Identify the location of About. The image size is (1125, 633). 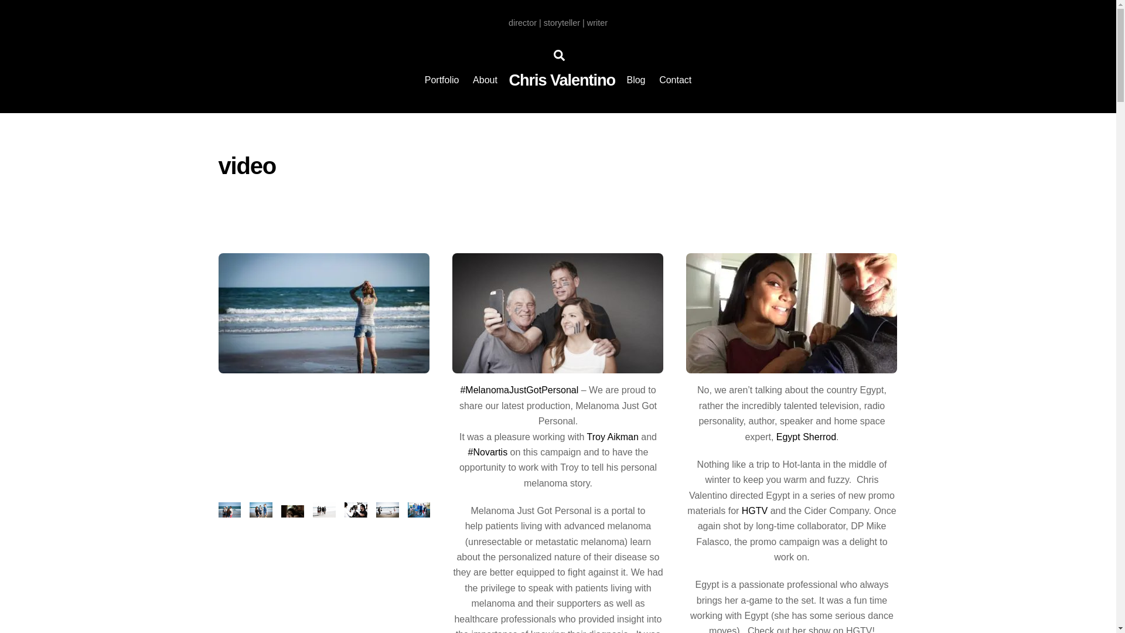
(558, 68).